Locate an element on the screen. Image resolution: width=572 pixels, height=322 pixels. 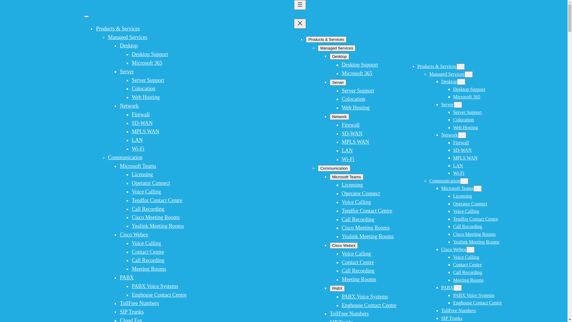
SD-WAN is located at coordinates (462, 150).